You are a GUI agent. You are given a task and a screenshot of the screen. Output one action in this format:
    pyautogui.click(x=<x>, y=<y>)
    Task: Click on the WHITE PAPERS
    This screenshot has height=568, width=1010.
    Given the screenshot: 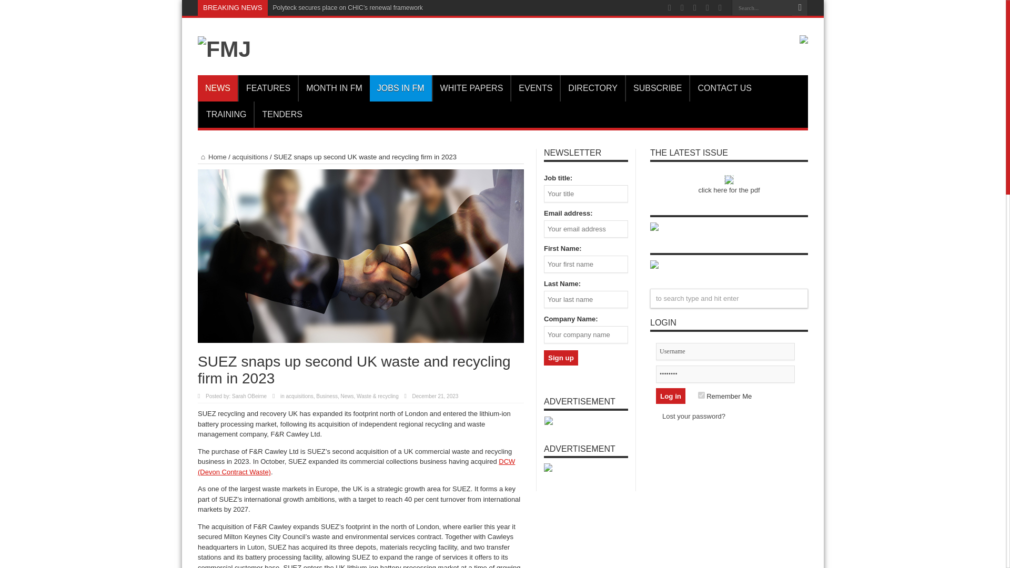 What is the action you would take?
    pyautogui.click(x=471, y=88)
    